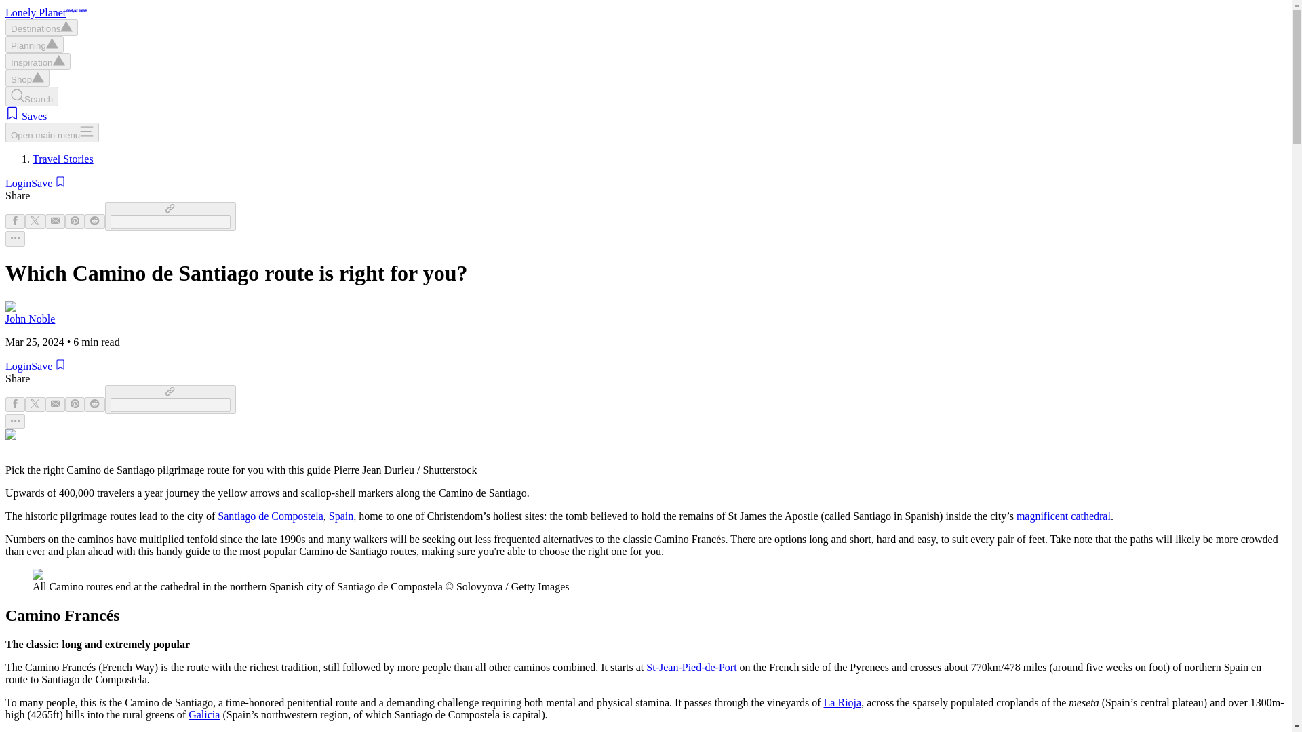 Image resolution: width=1302 pixels, height=732 pixels. Describe the element at coordinates (30, 319) in the screenshot. I see `John Noble` at that location.